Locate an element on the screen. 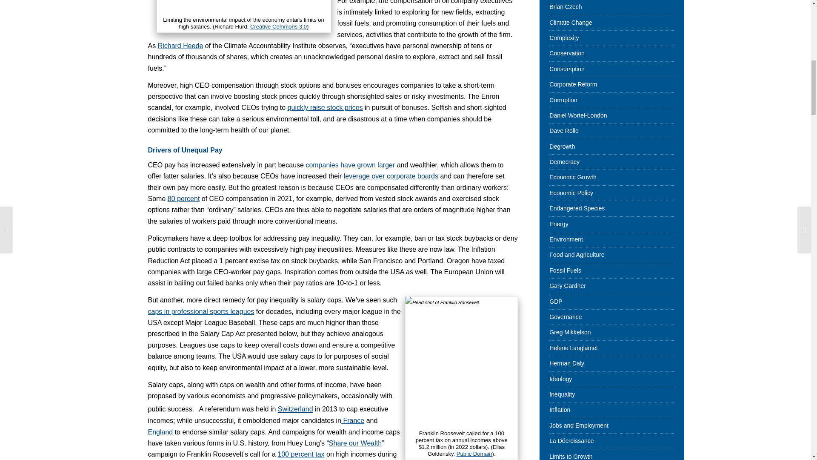 The height and width of the screenshot is (460, 817). quickly raise stock prices is located at coordinates (325, 107).